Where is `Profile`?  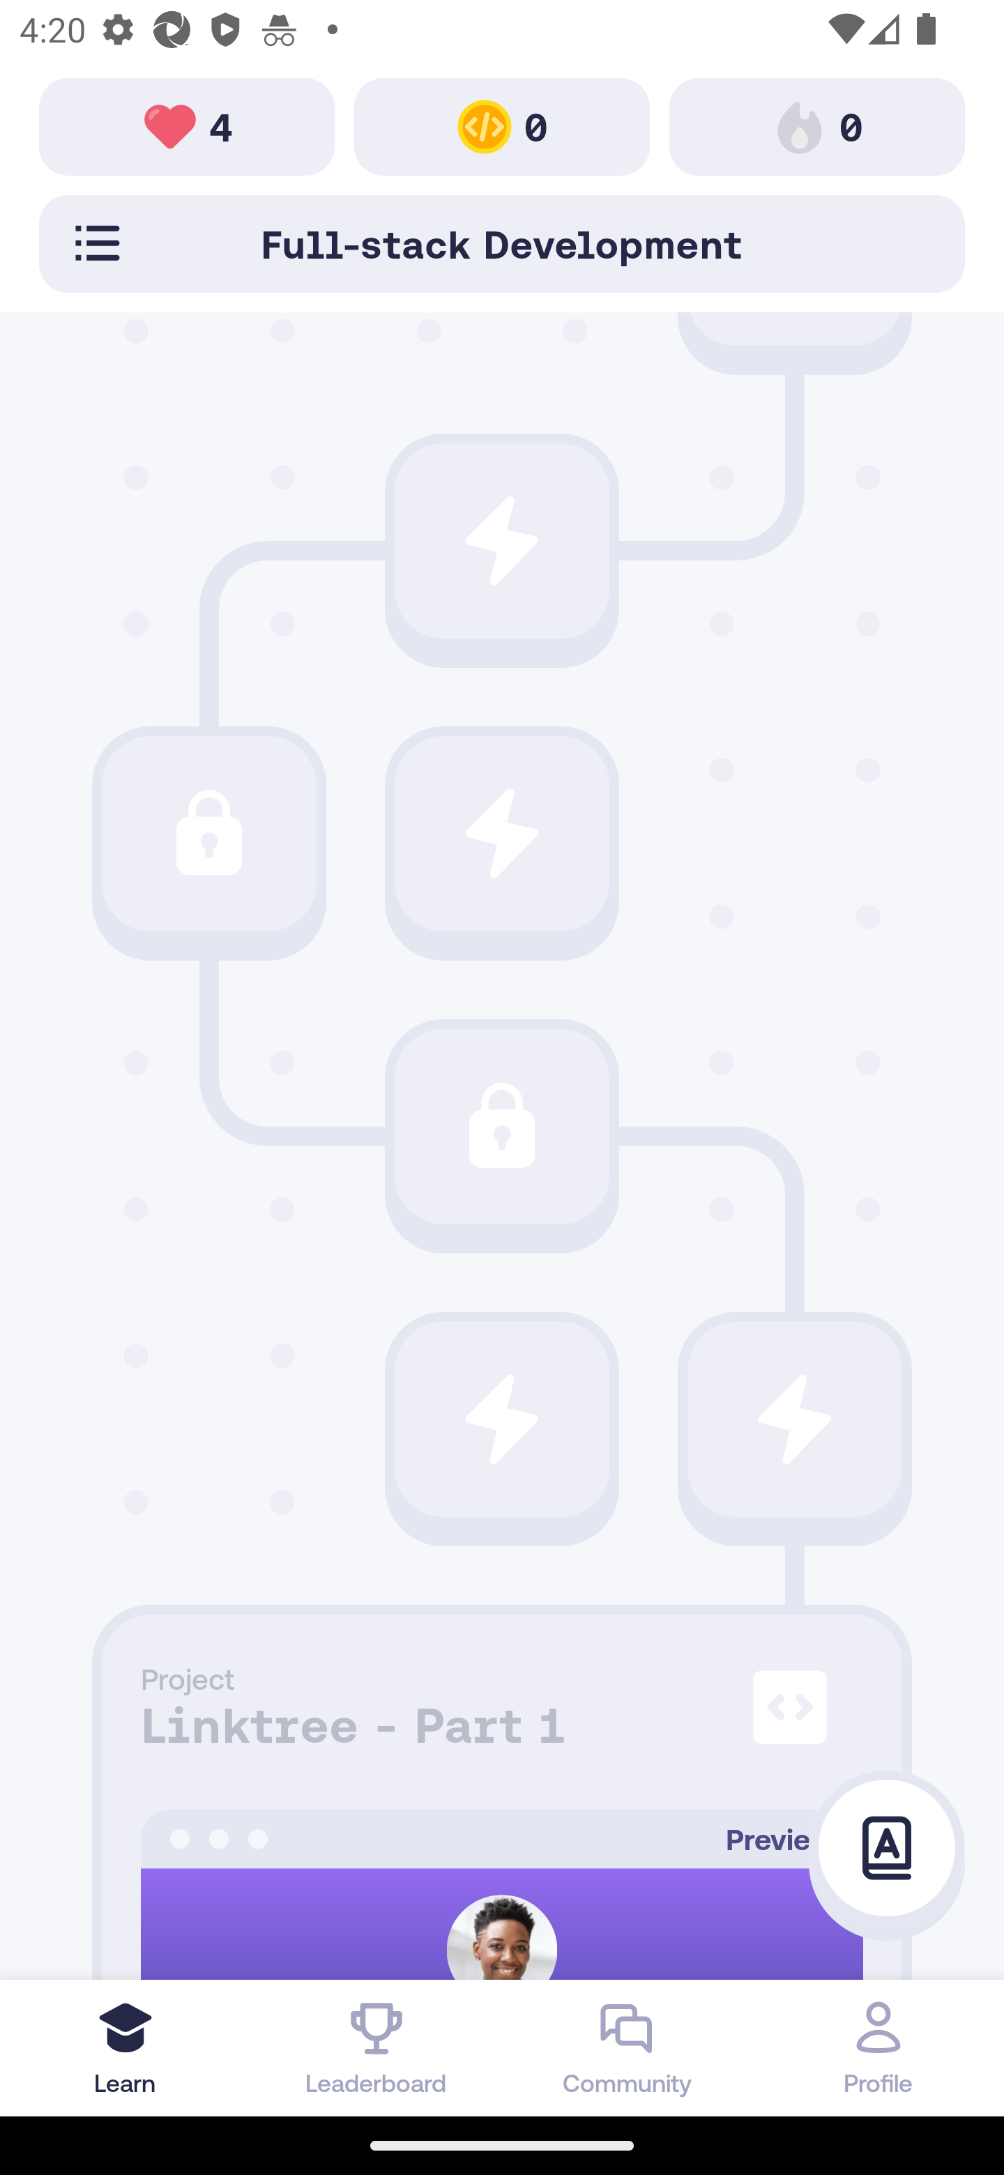
Profile is located at coordinates (878, 2047).